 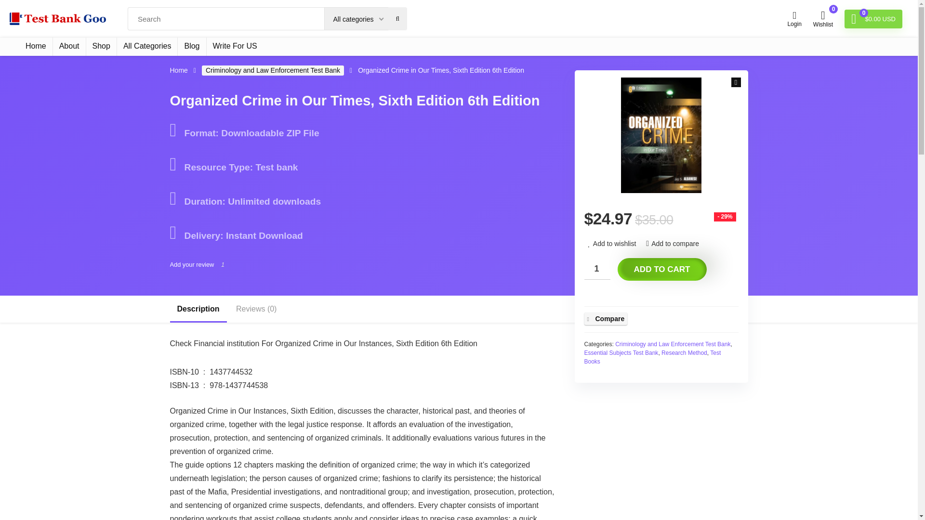 I want to click on Blog, so click(x=191, y=46).